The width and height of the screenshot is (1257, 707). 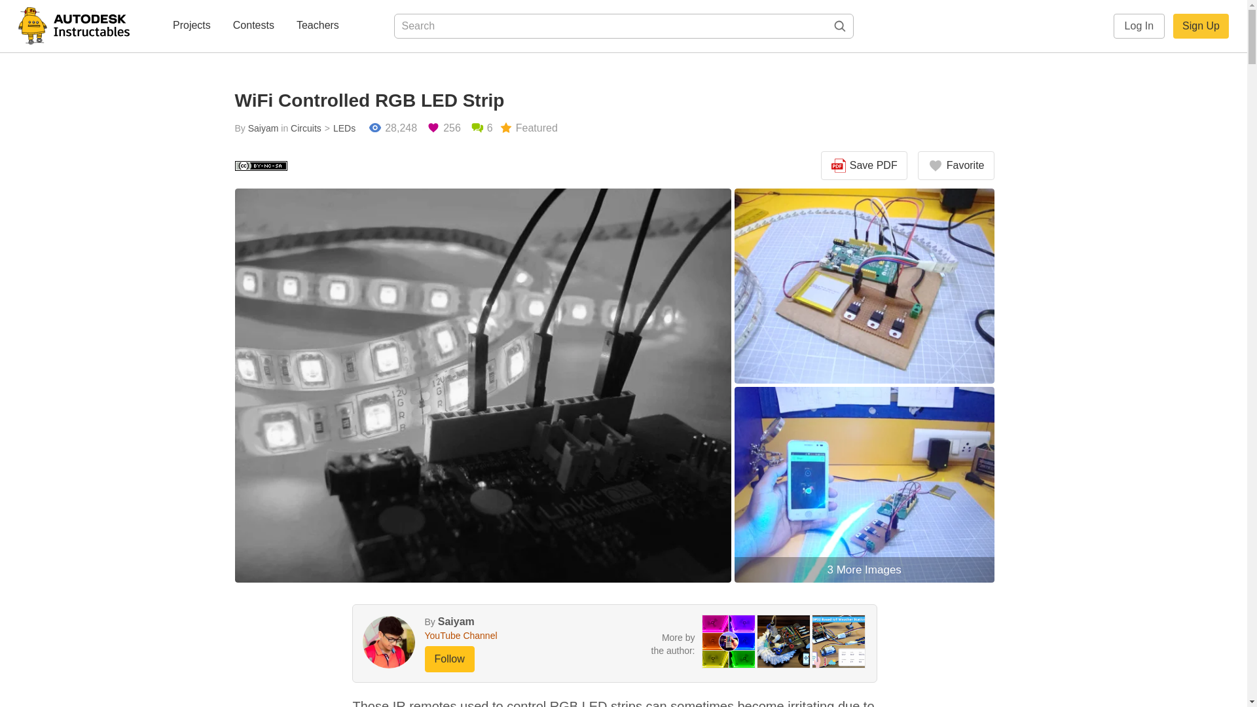 I want to click on Favorite, so click(x=956, y=166).